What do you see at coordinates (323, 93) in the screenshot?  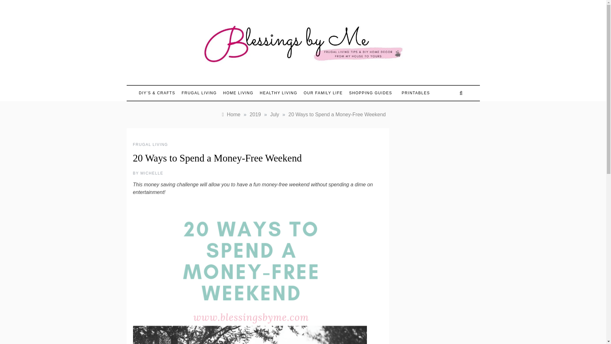 I see `OUR FAMILY LIFE` at bounding box center [323, 93].